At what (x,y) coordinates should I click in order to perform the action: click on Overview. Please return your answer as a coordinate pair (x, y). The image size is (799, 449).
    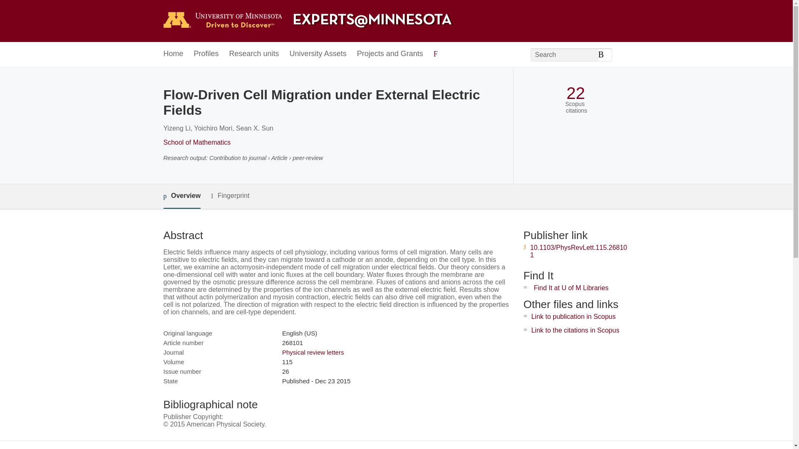
    Looking at the image, I should click on (181, 196).